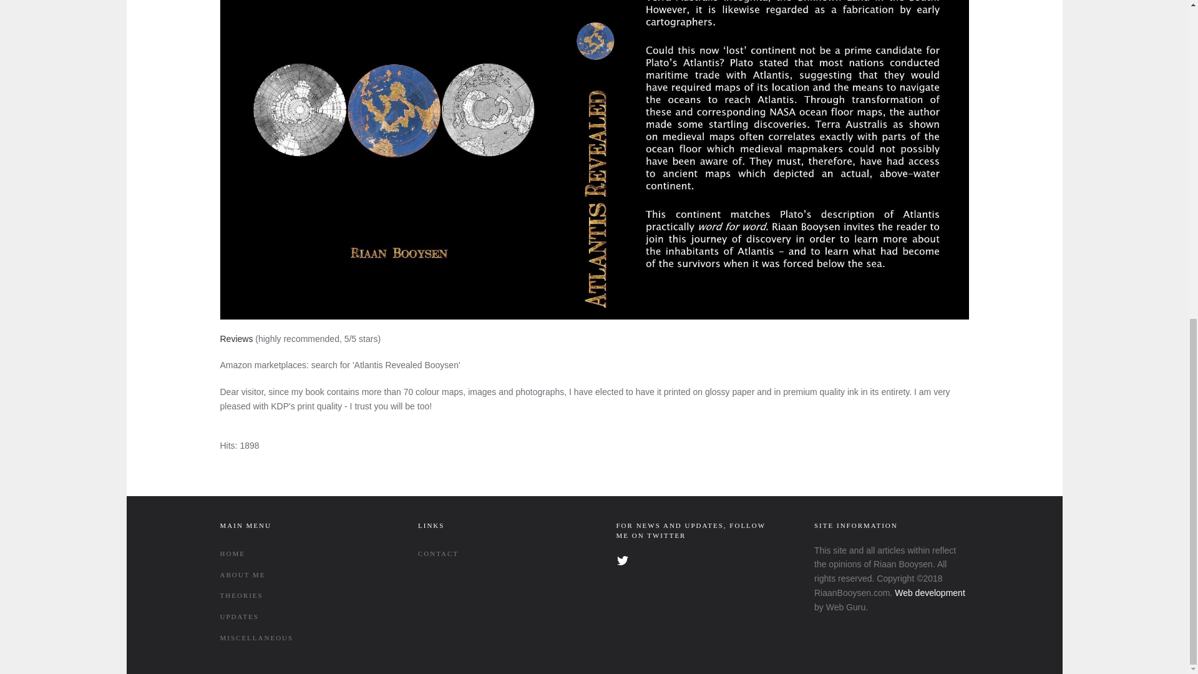 Image resolution: width=1198 pixels, height=674 pixels. Describe the element at coordinates (296, 554) in the screenshot. I see `HOME` at that location.